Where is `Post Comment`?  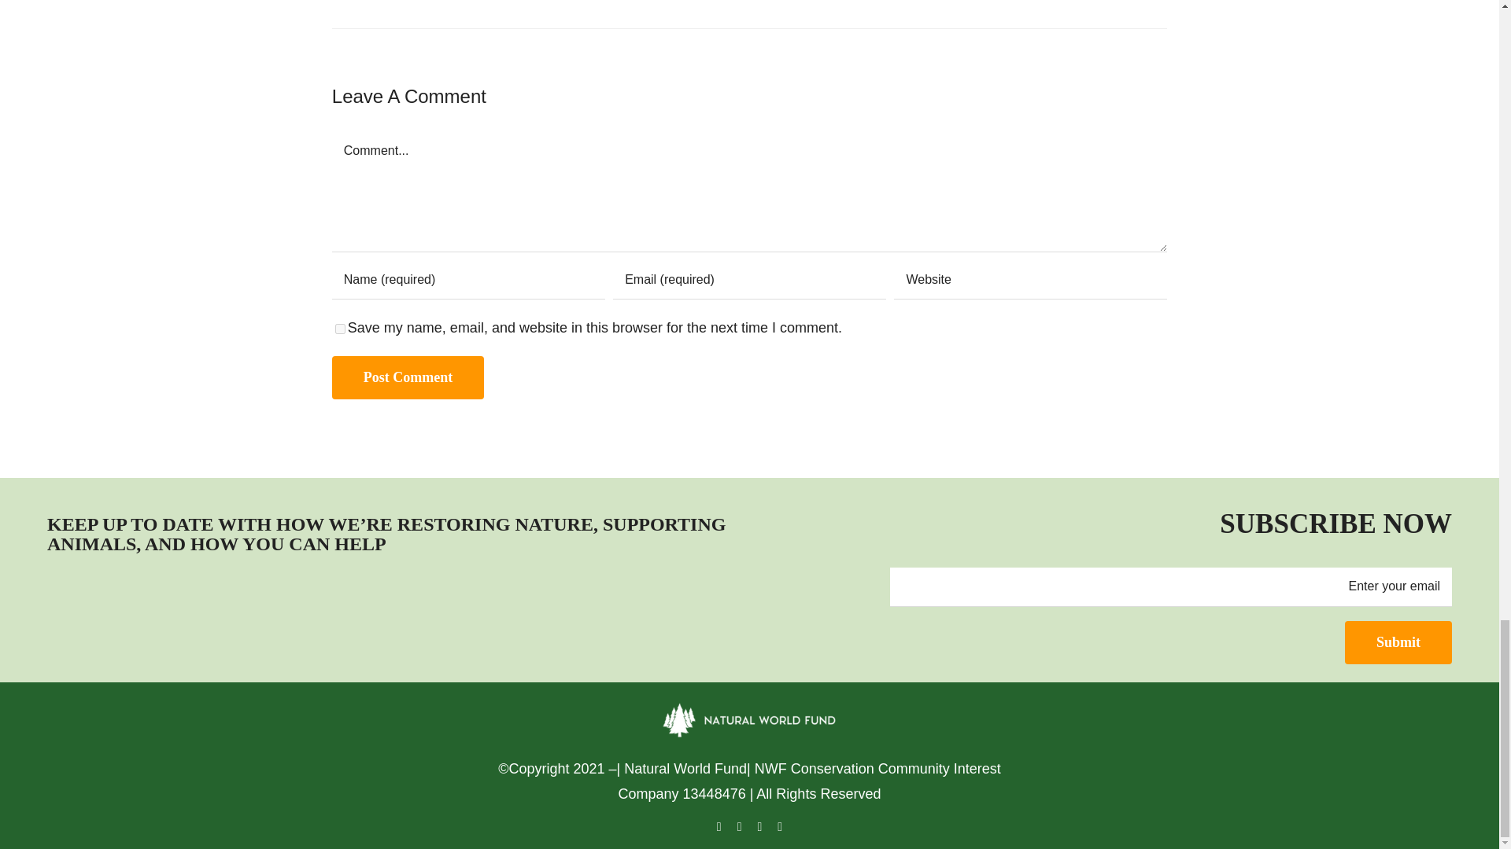 Post Comment is located at coordinates (408, 377).